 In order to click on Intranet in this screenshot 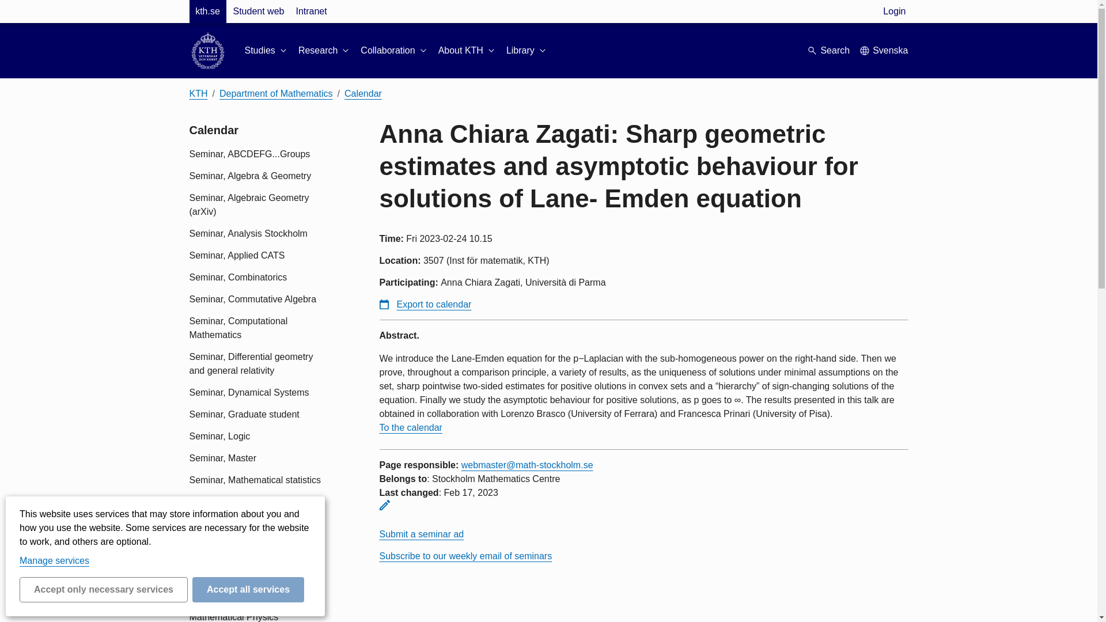, I will do `click(310, 12)`.